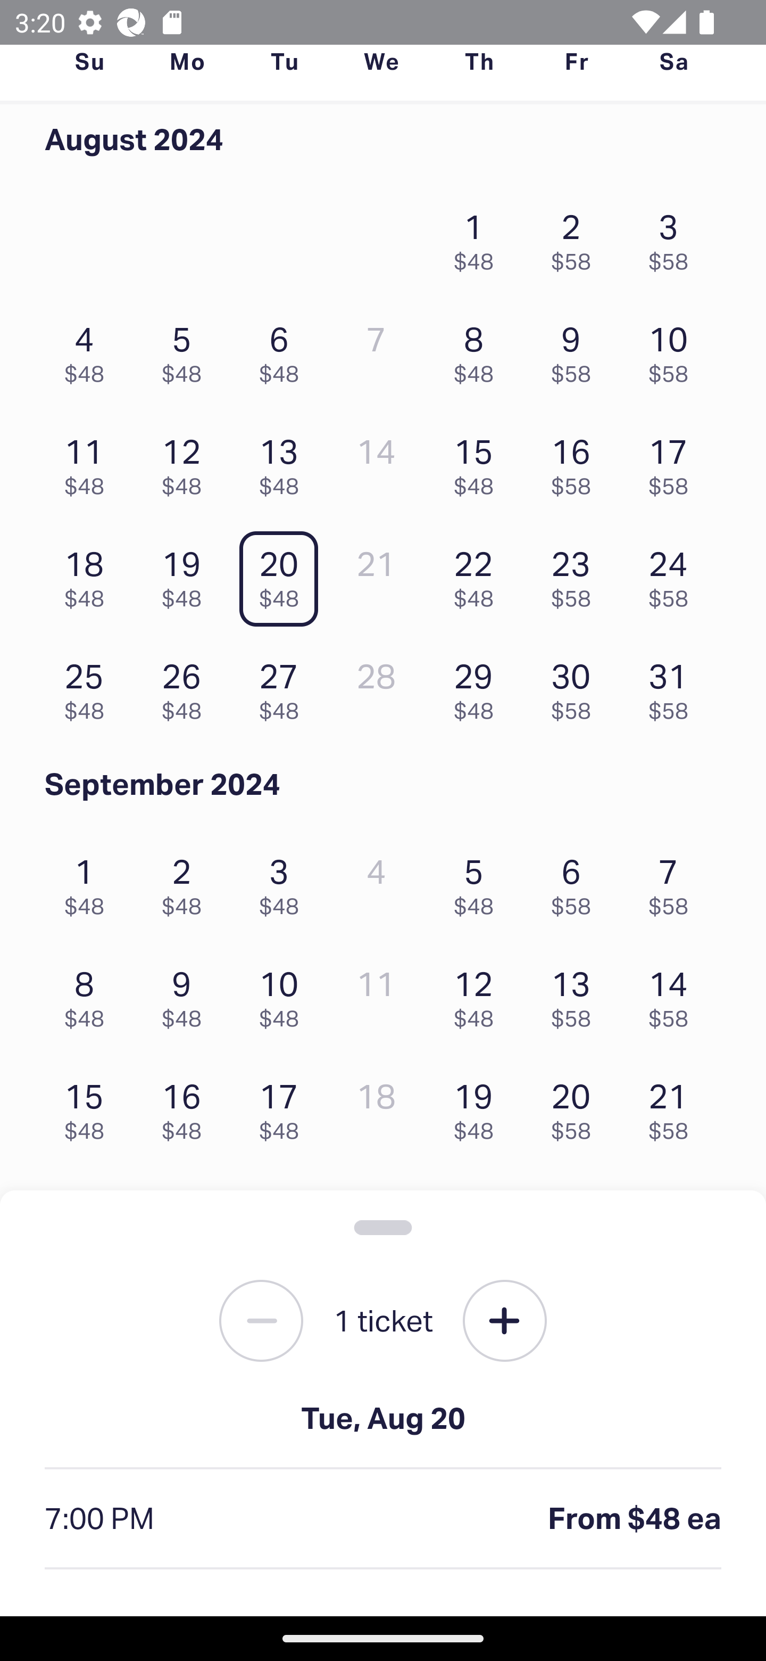 This screenshot has height=1661, width=766. I want to click on 2 $48, so click(187, 881).